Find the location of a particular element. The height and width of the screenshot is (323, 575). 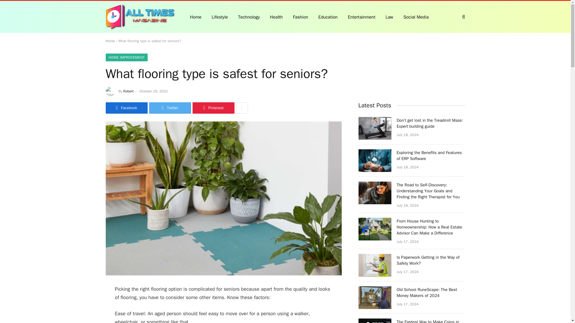

Robert is located at coordinates (129, 91).